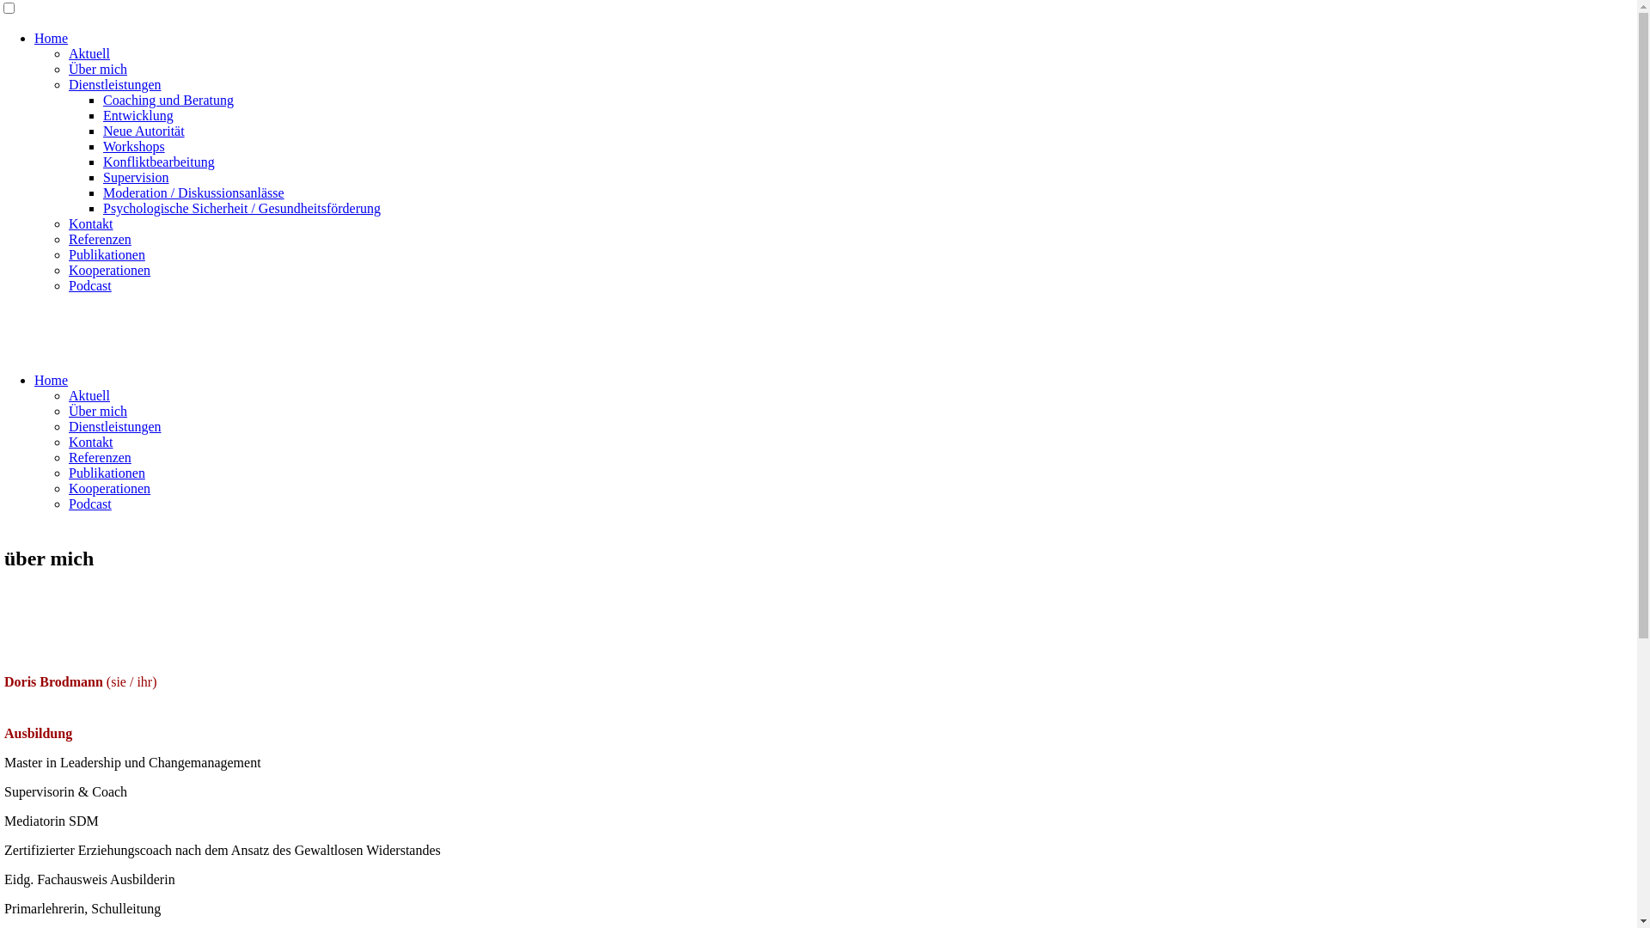 Image resolution: width=1650 pixels, height=928 pixels. Describe the element at coordinates (136, 177) in the screenshot. I see `Supervision` at that location.